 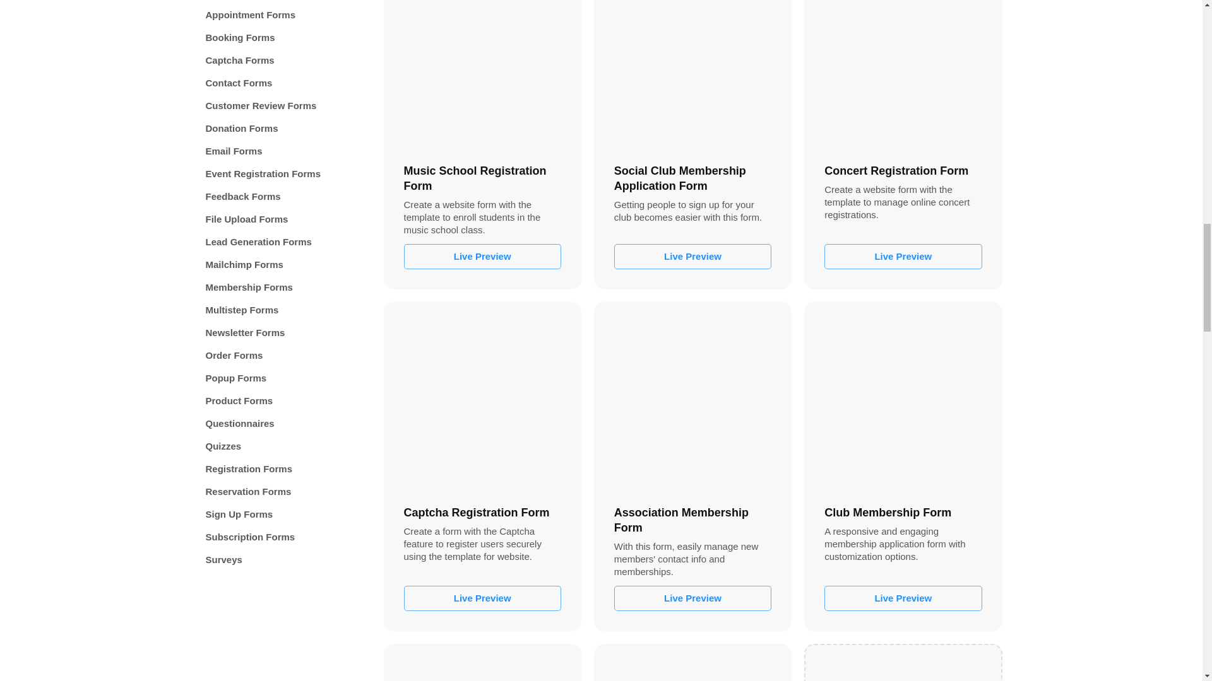 I want to click on Event Registration Form, so click(x=482, y=666).